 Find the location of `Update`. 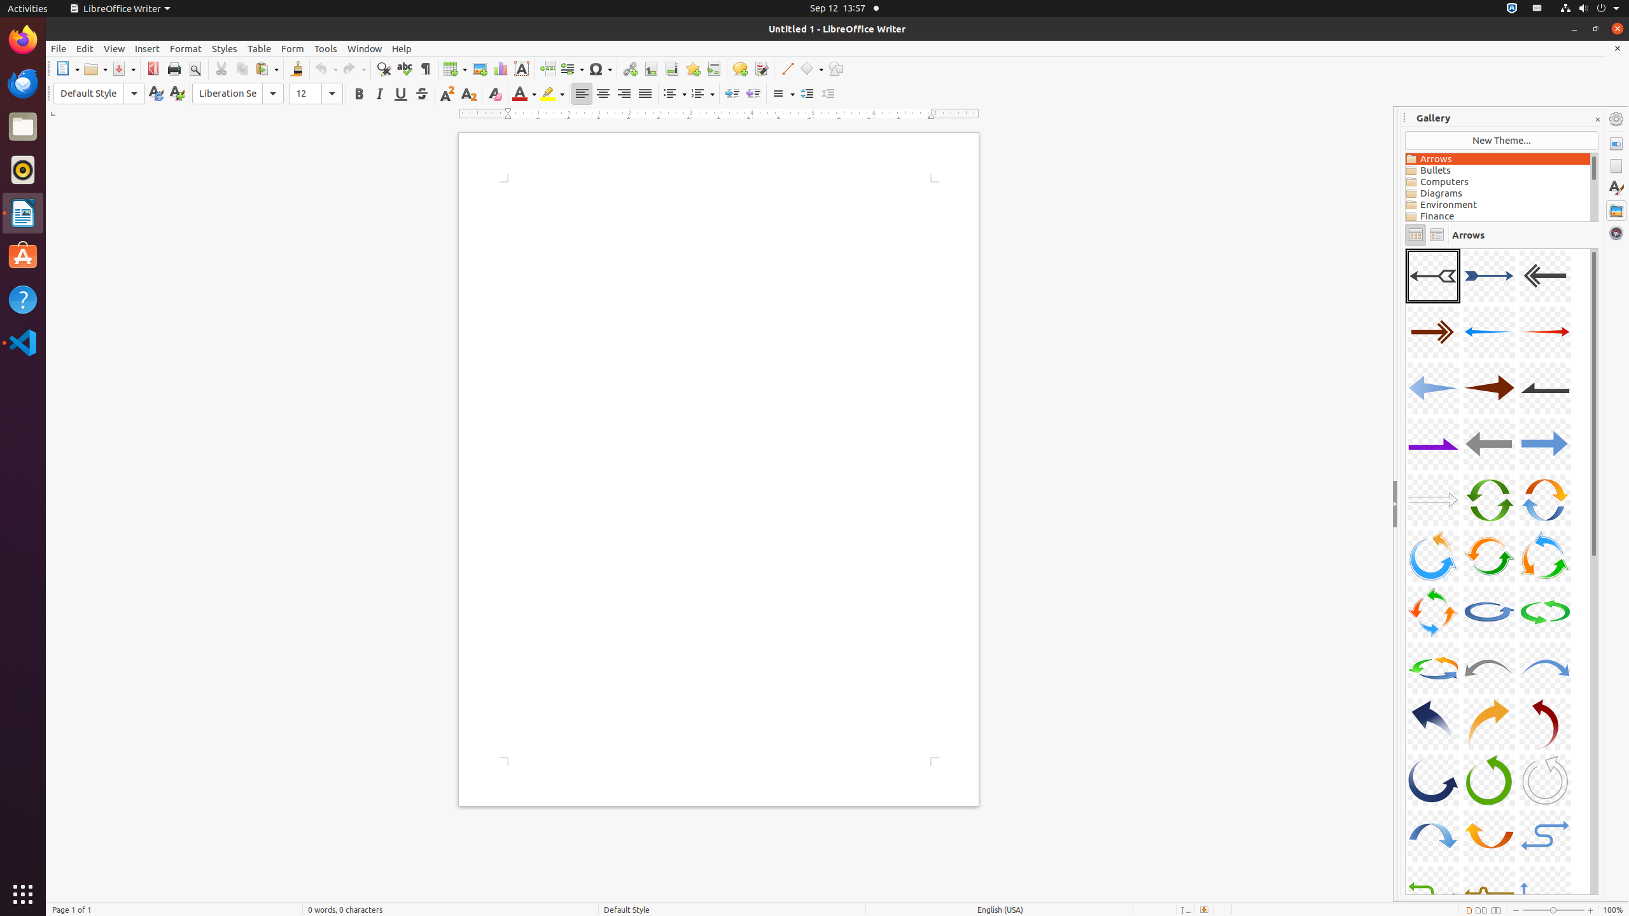

Update is located at coordinates (155, 94).